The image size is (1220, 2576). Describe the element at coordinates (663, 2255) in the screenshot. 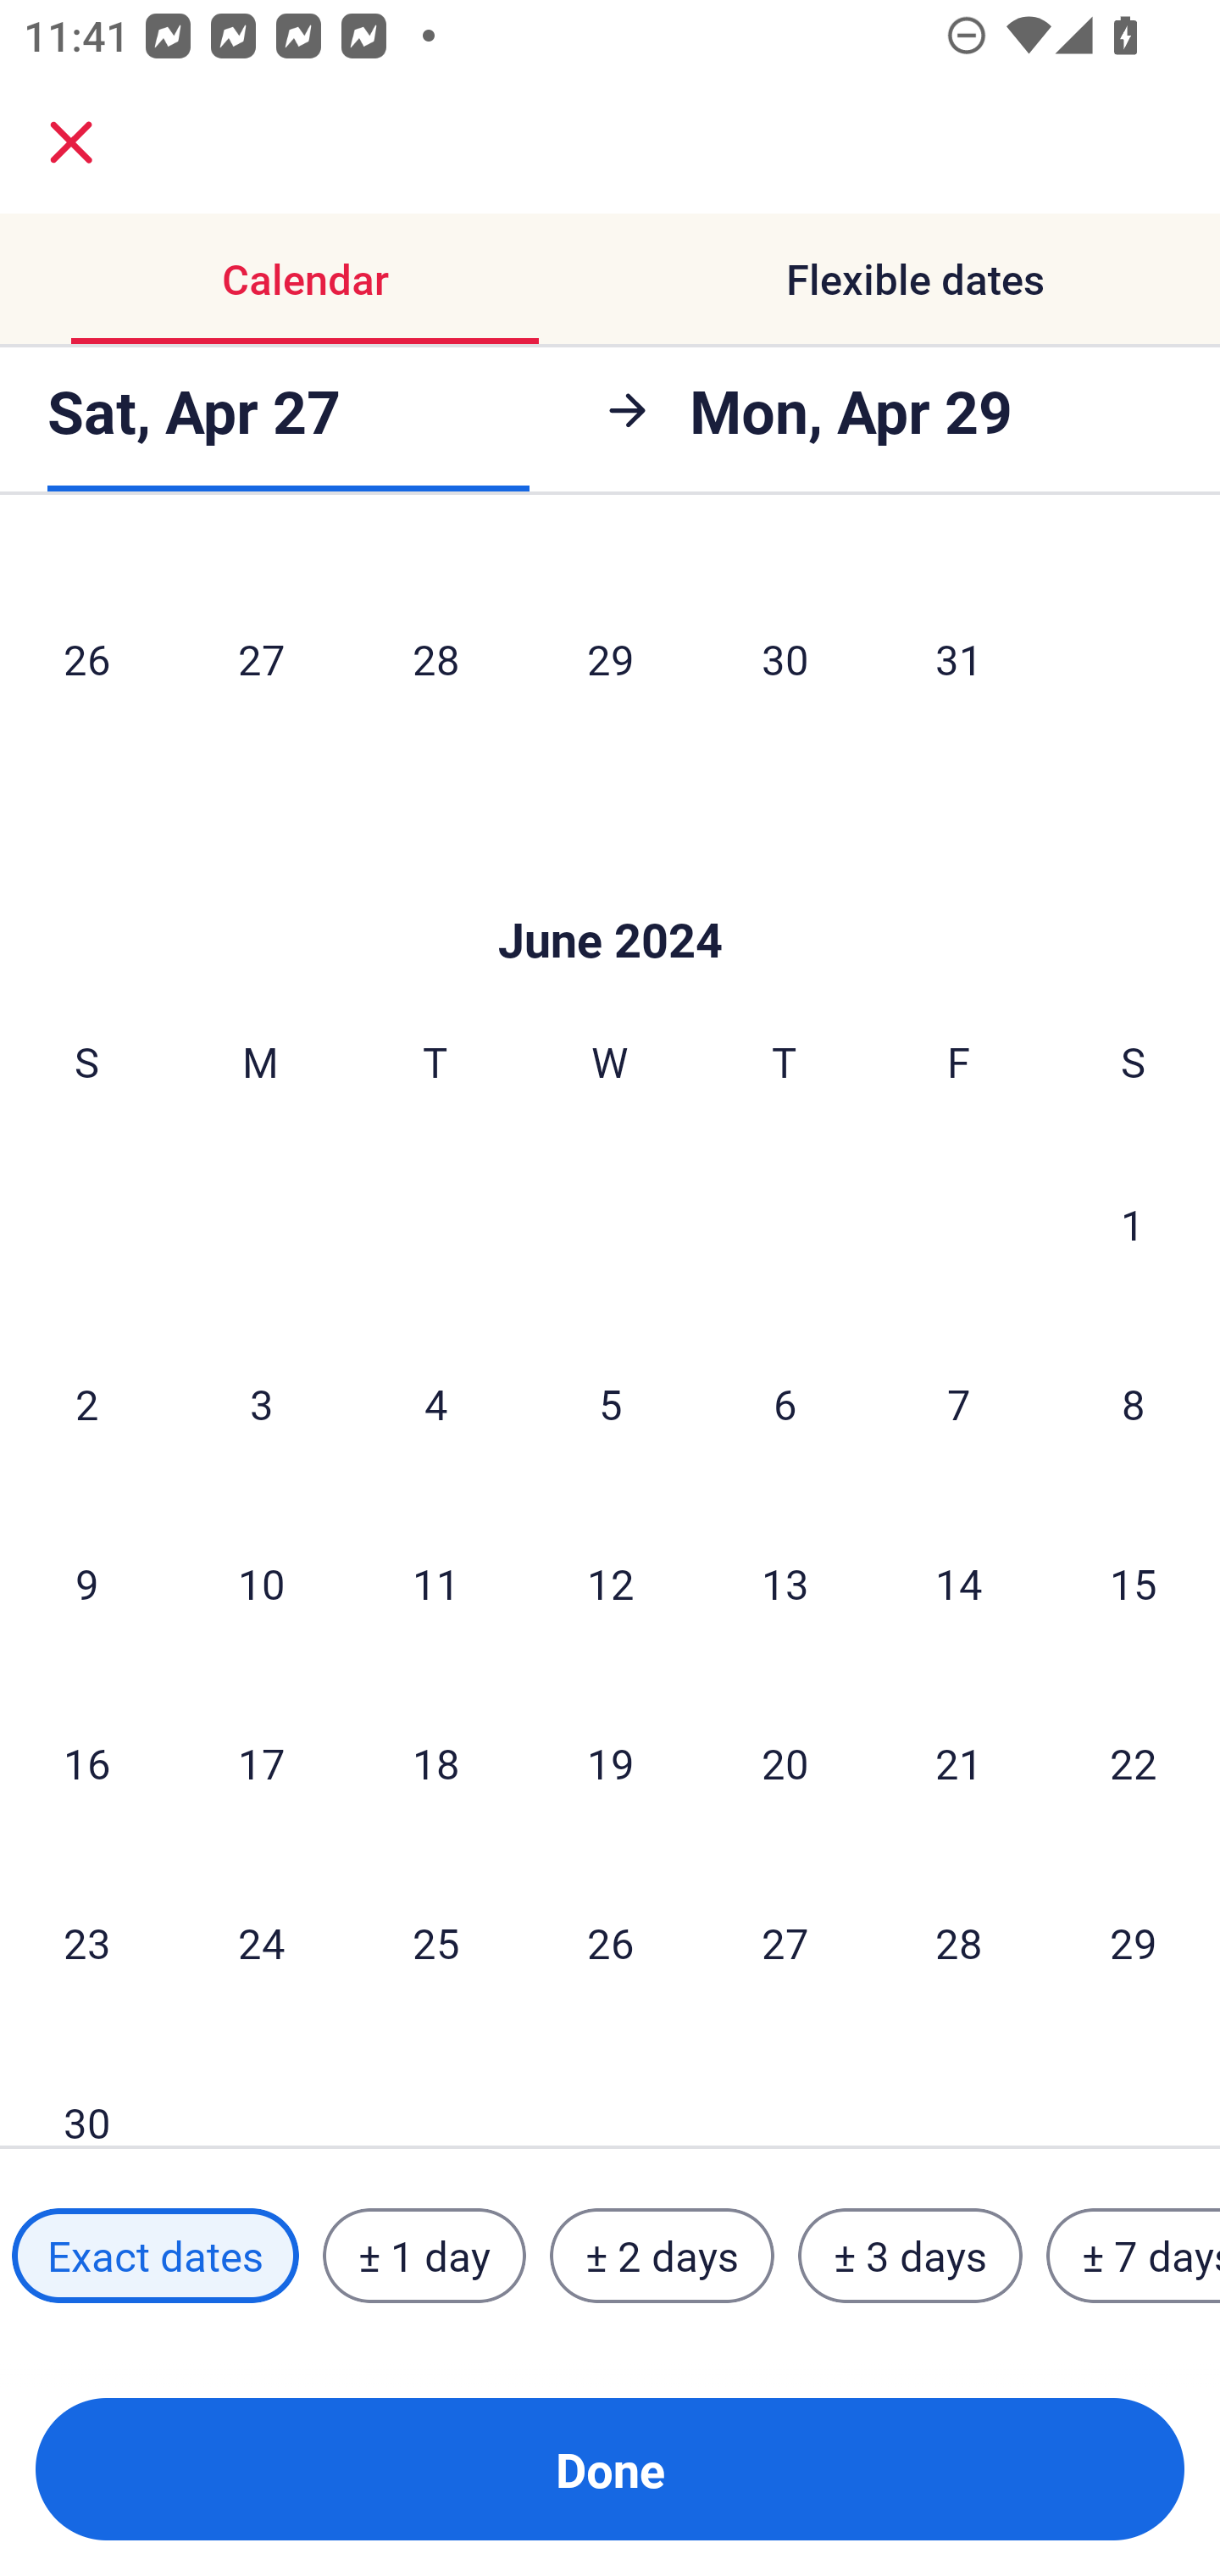

I see `± 2 days` at that location.